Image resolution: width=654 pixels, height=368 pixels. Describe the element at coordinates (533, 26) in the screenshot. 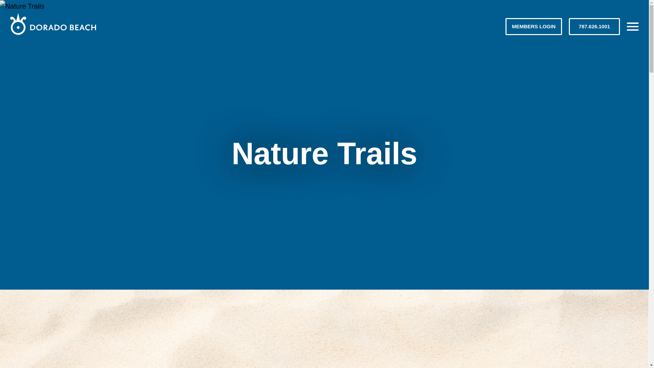

I see `MEMBERS LOGIN` at that location.